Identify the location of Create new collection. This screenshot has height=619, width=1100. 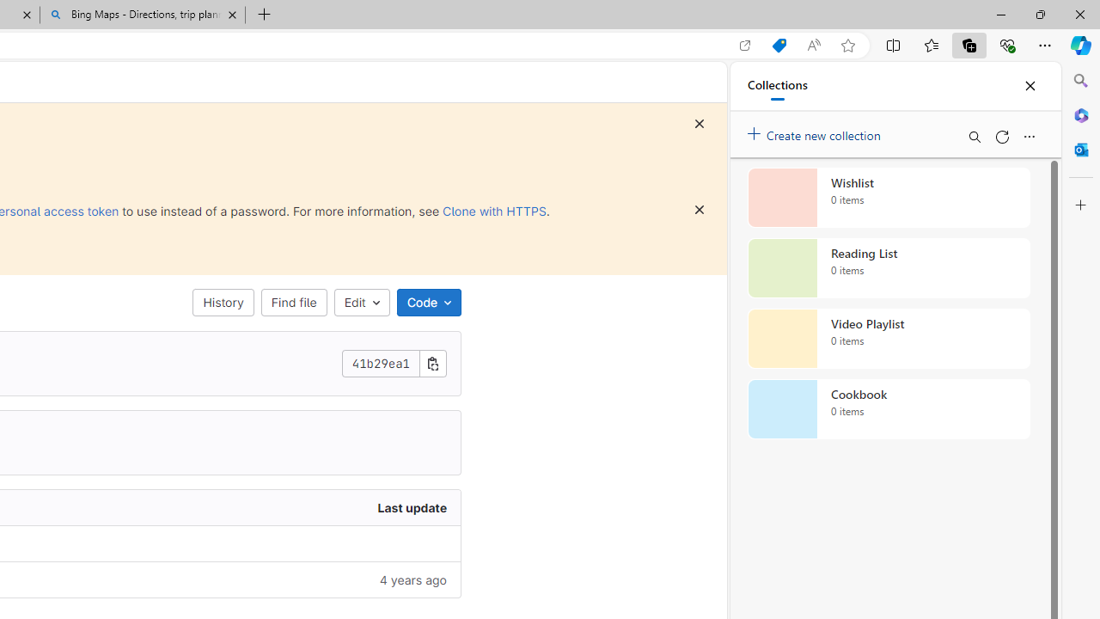
(816, 132).